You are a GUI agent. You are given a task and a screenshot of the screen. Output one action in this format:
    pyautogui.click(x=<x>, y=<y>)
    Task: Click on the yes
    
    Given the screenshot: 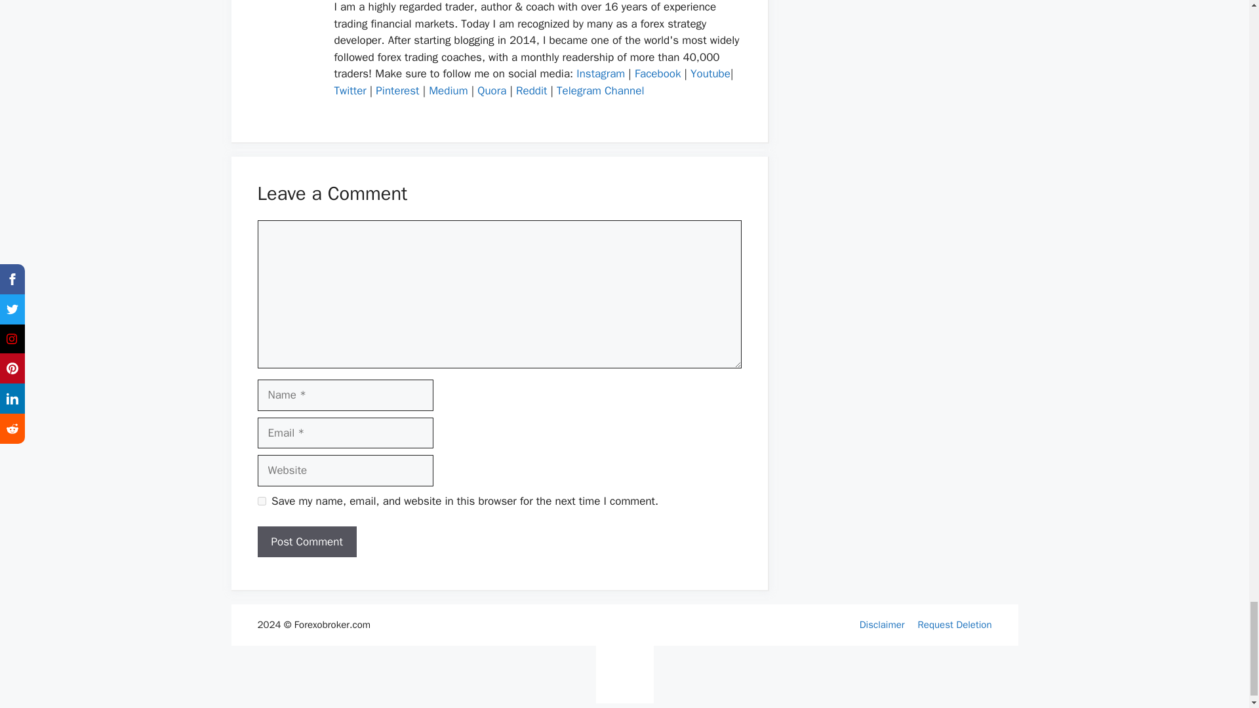 What is the action you would take?
    pyautogui.click(x=261, y=501)
    